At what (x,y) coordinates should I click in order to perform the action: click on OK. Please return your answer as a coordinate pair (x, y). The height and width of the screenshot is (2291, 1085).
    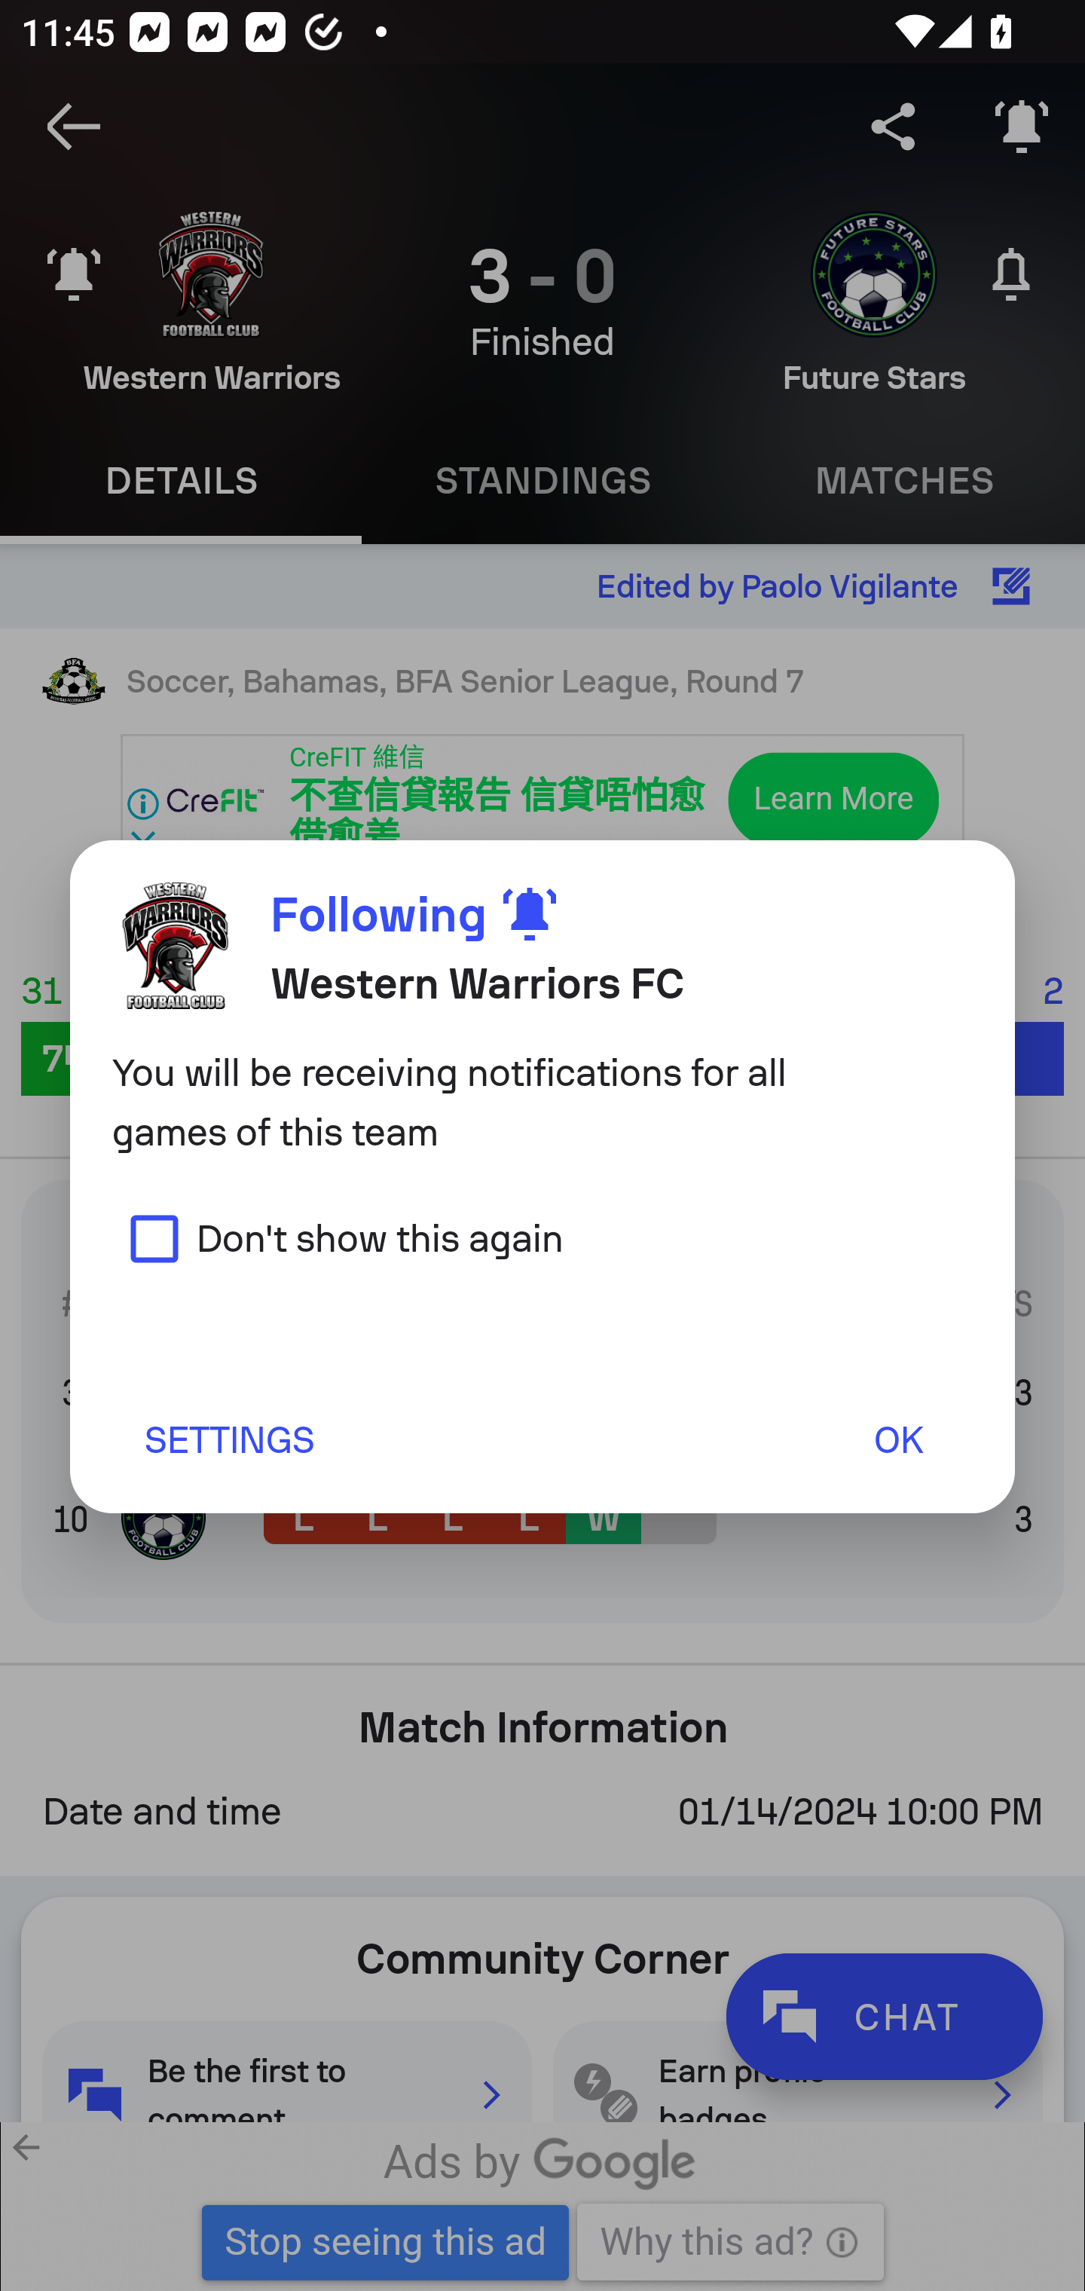
    Looking at the image, I should click on (898, 1439).